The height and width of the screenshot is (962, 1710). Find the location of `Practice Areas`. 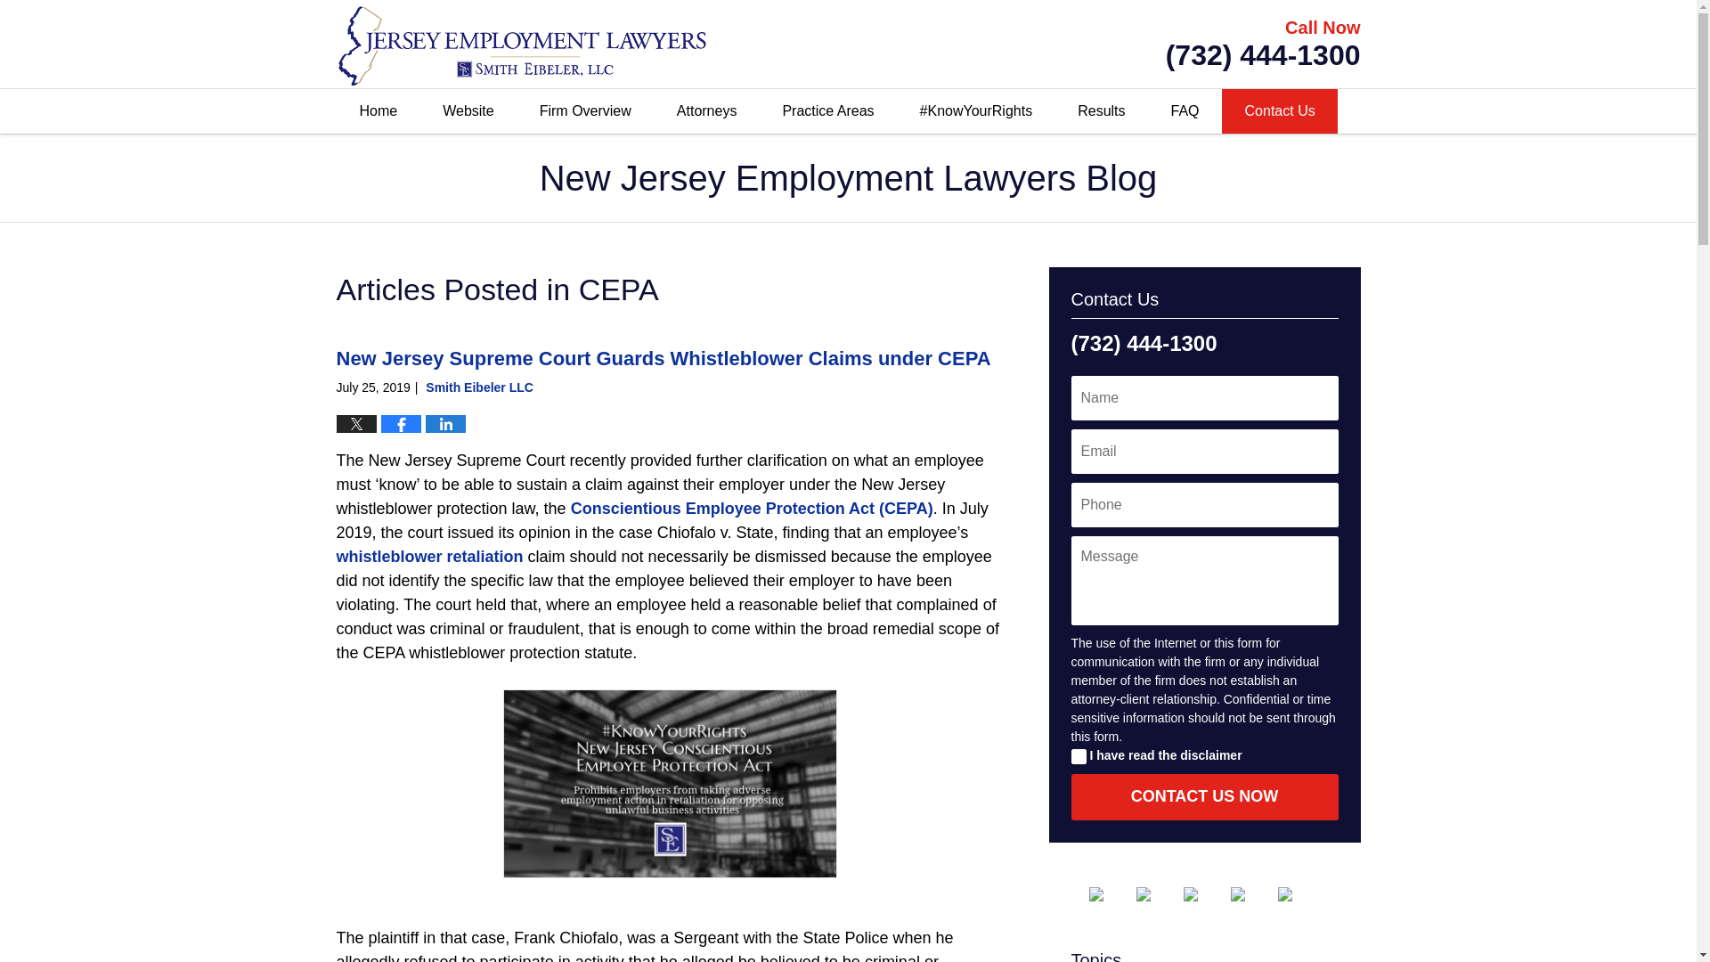

Practice Areas is located at coordinates (827, 111).